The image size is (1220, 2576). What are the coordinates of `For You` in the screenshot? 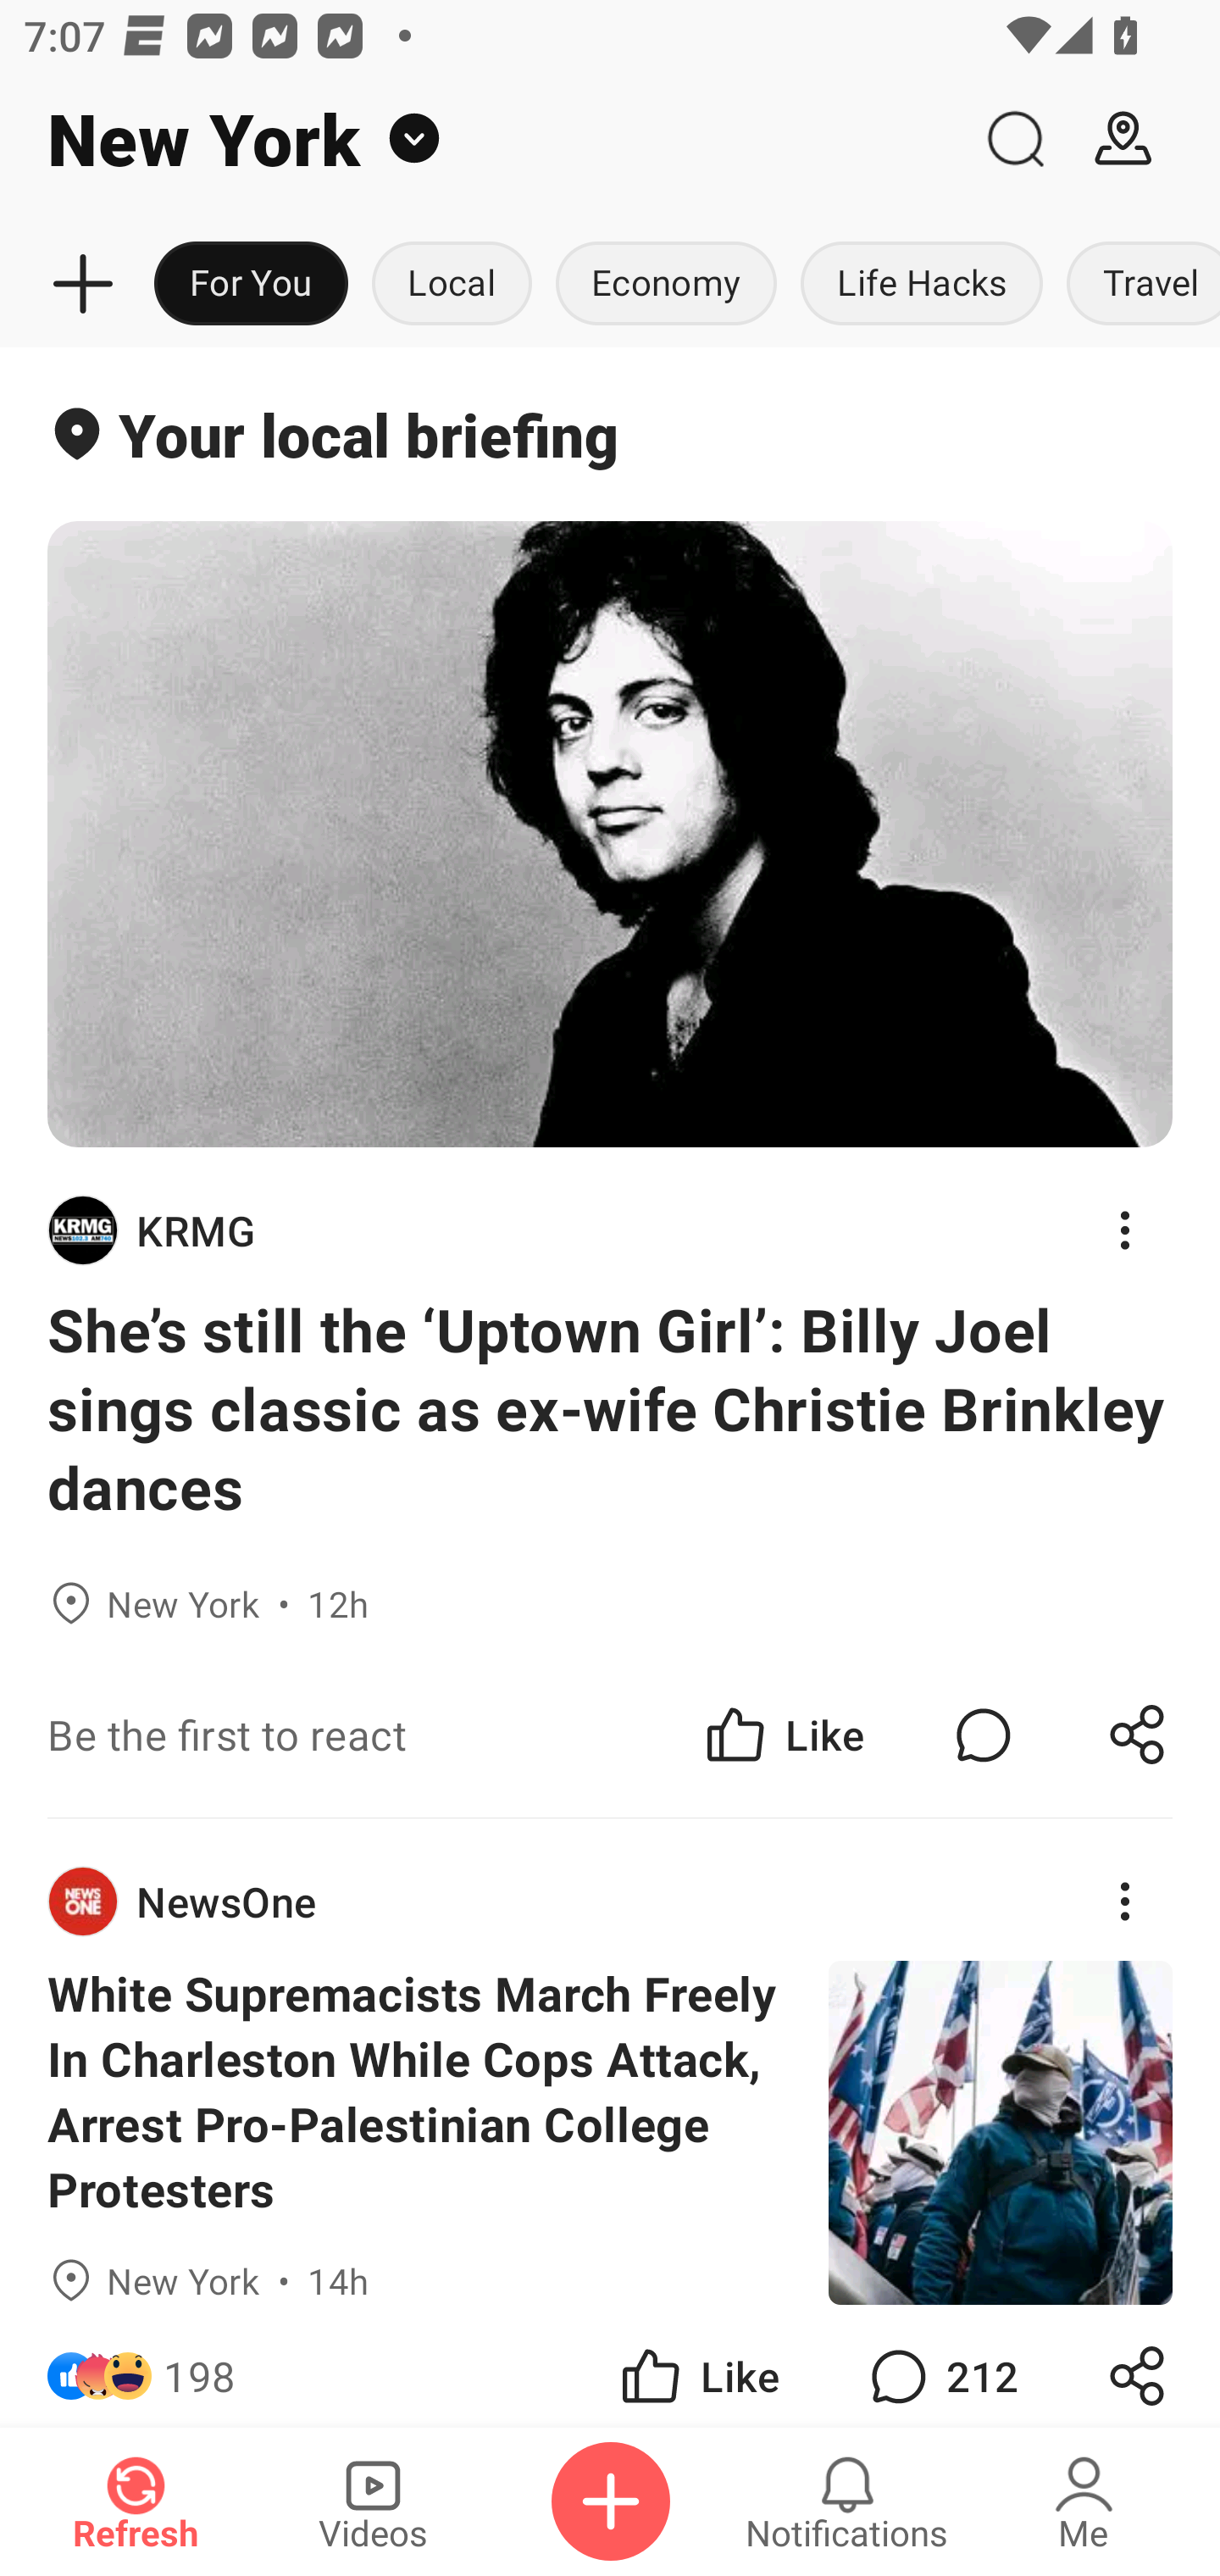 It's located at (251, 285).